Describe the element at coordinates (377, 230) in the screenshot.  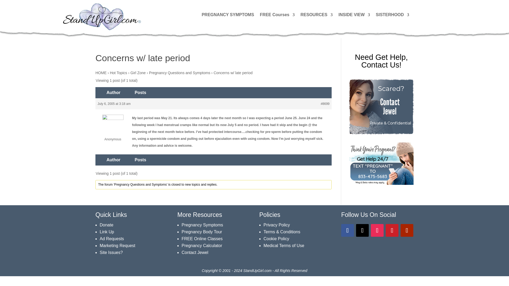
I see `Follow on Instagram` at that location.